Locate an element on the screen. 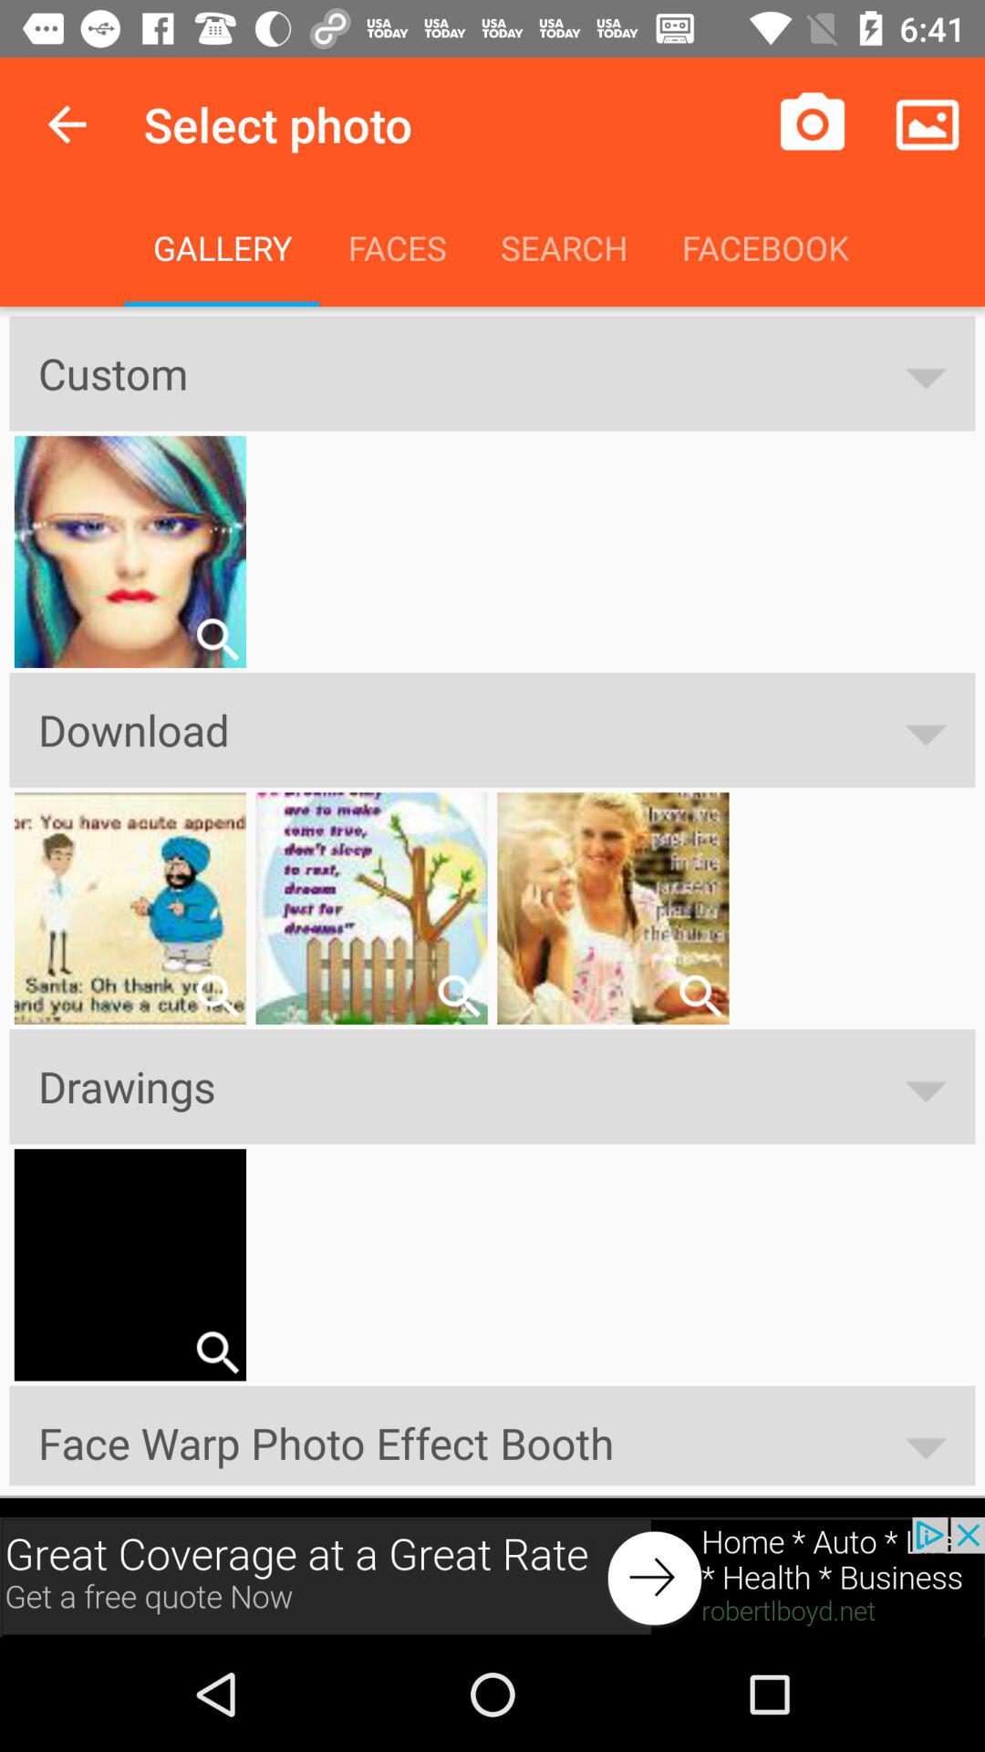  open the image is located at coordinates (217, 995).